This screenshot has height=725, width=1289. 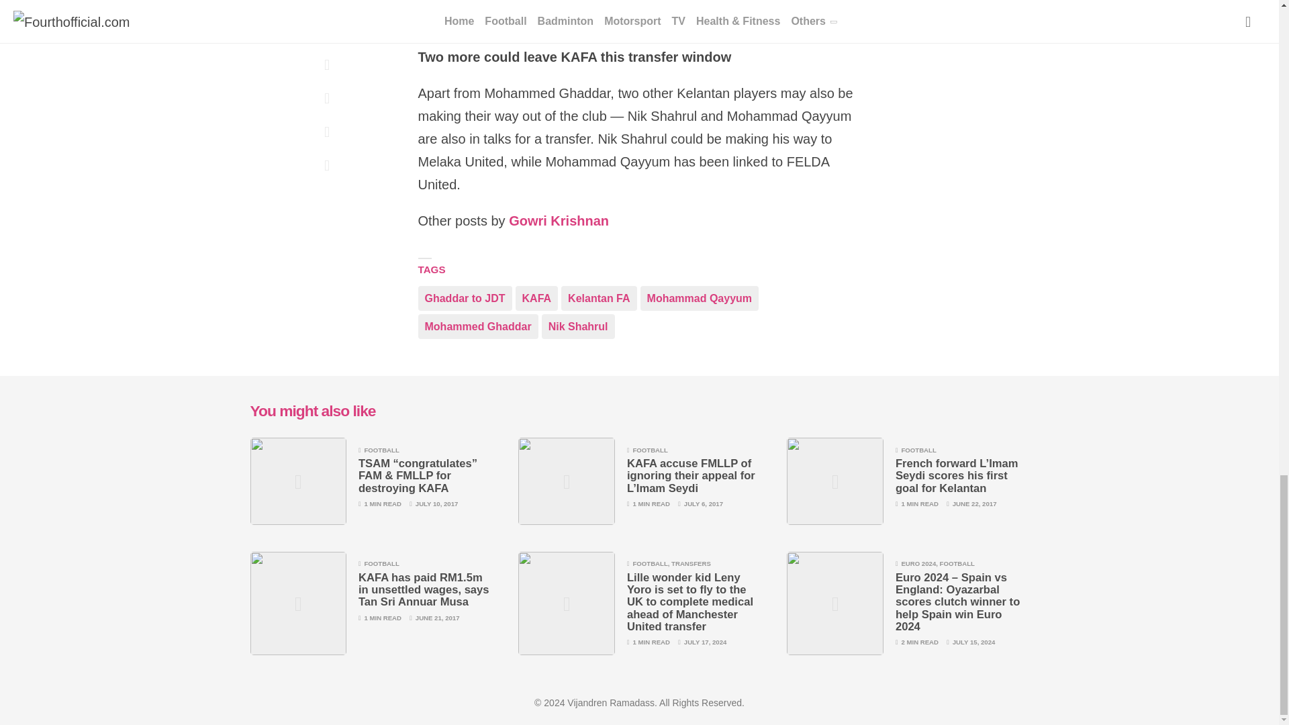 What do you see at coordinates (465, 298) in the screenshot?
I see `Ghaddar to JDT` at bounding box center [465, 298].